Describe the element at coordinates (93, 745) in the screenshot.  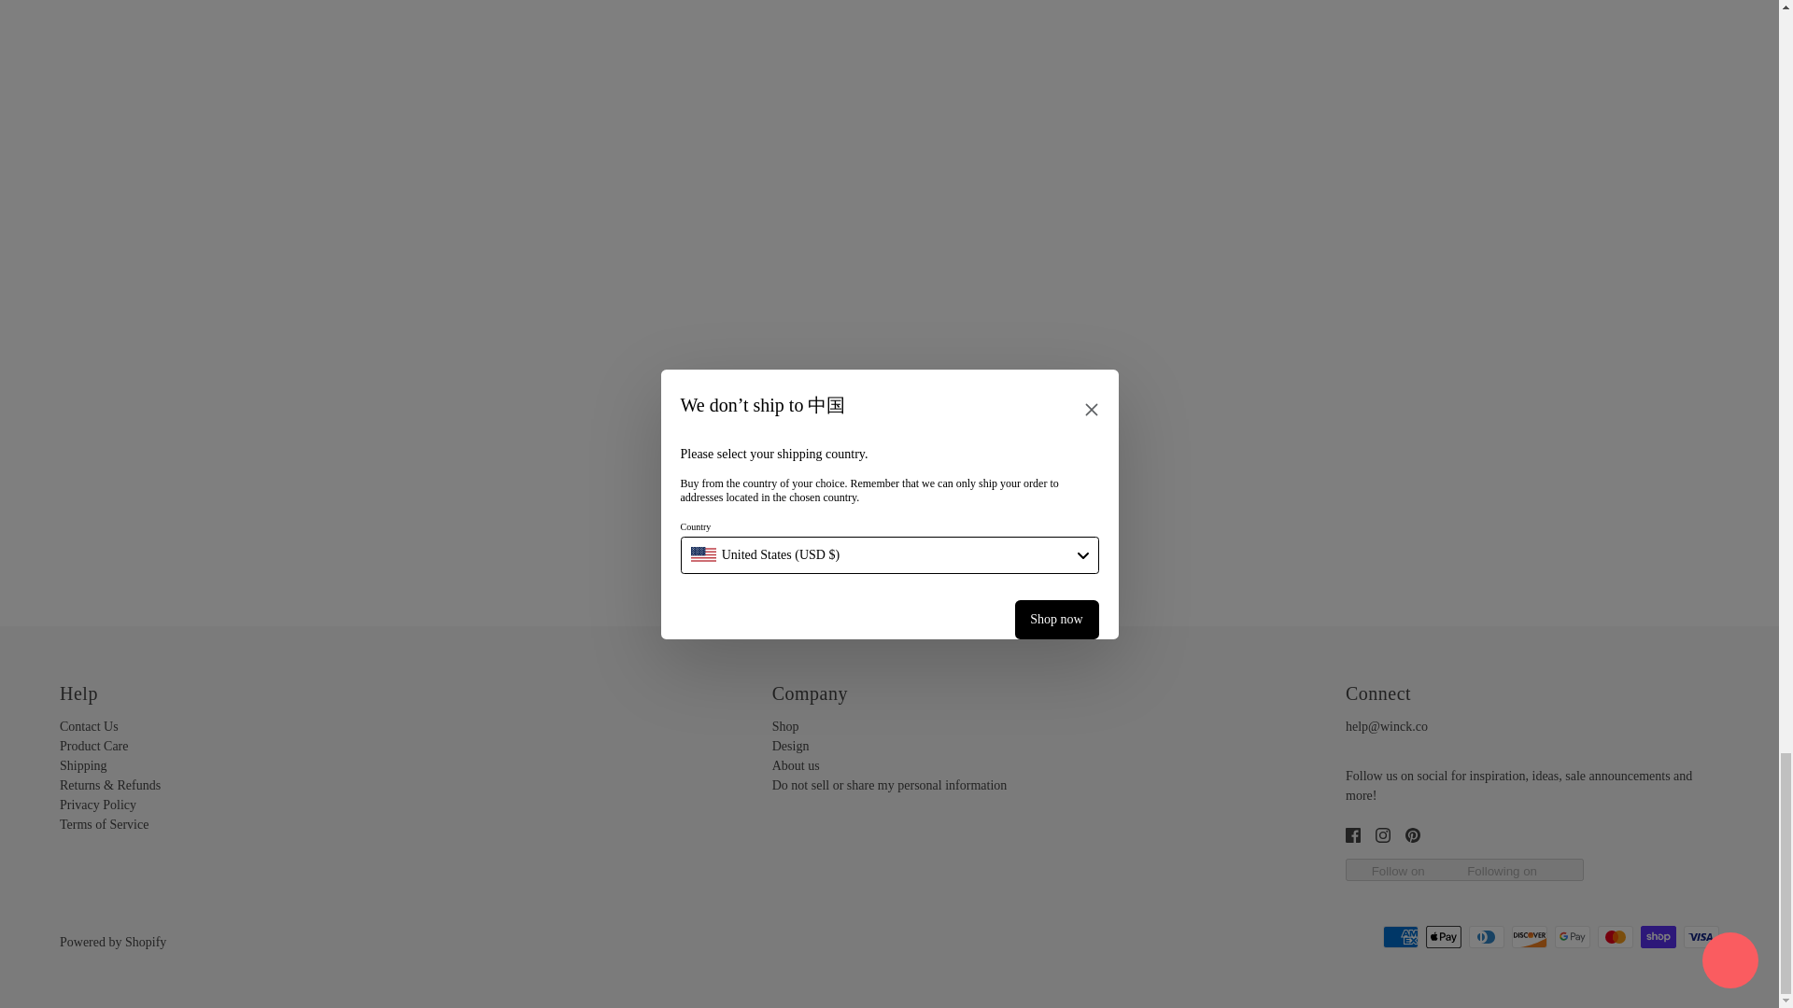
I see `Product Care` at that location.